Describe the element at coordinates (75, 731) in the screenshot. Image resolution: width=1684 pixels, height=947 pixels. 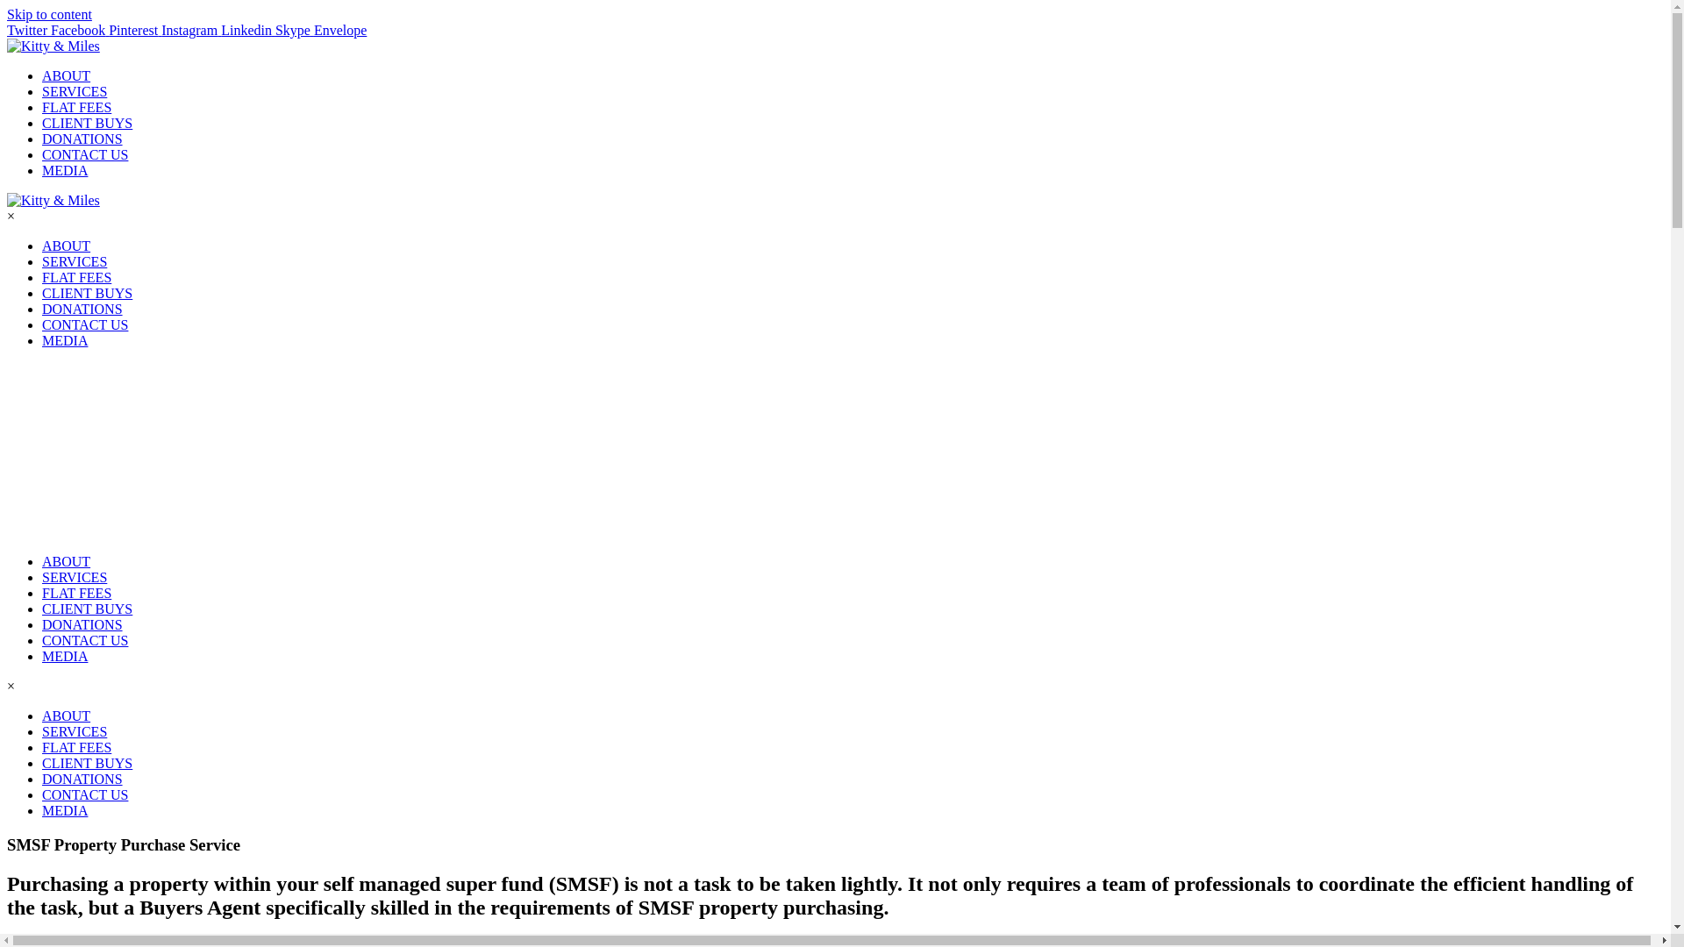
I see `SERVICES` at that location.